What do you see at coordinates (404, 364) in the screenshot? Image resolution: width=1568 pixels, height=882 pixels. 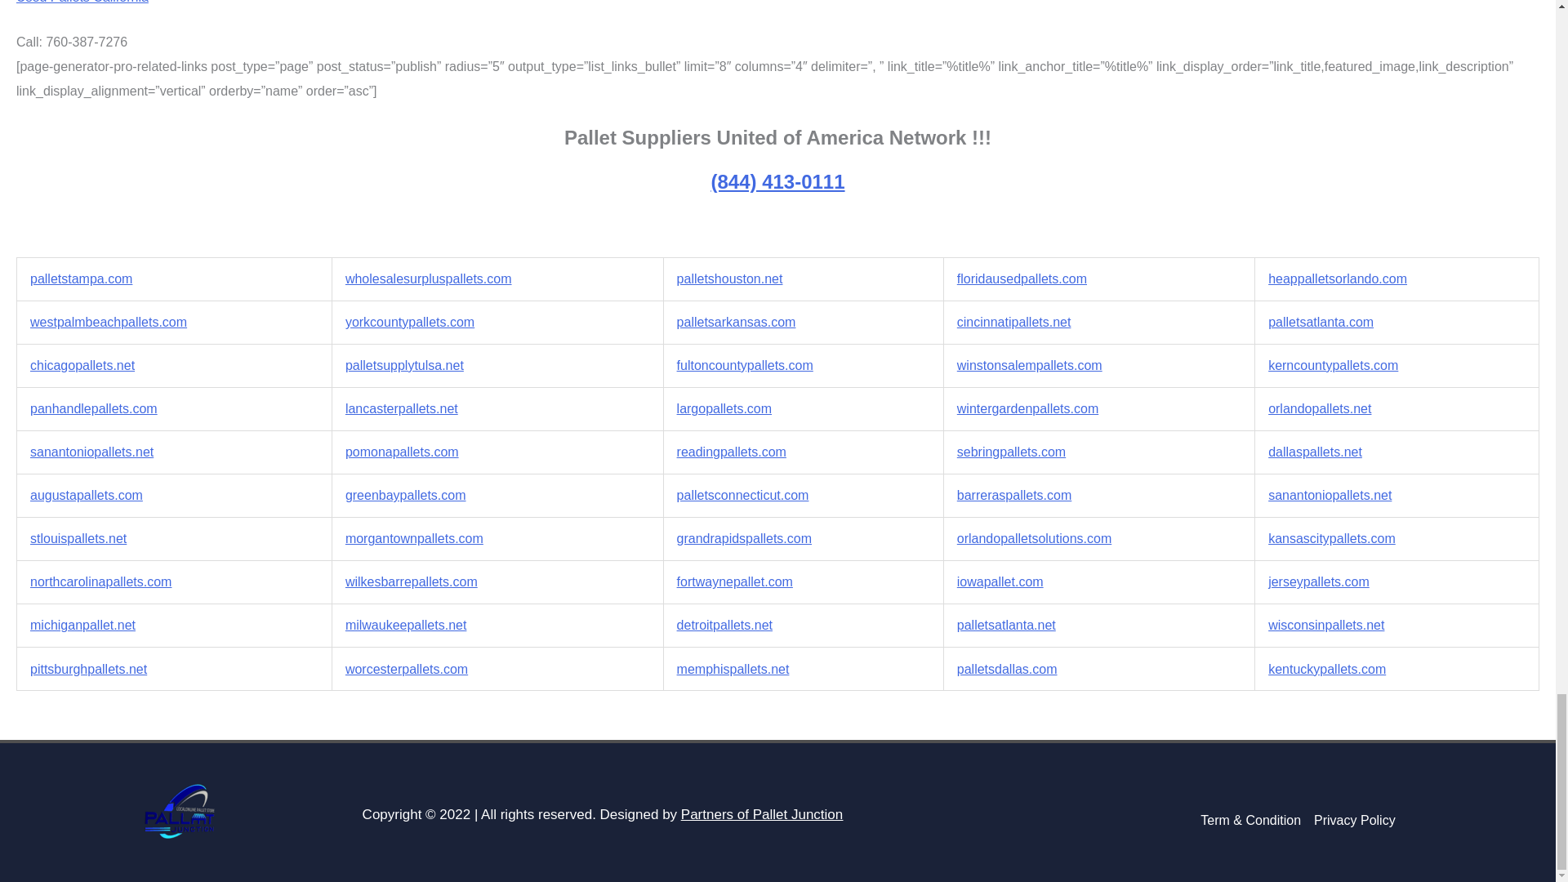 I see `palletsupplytulsa.net` at bounding box center [404, 364].